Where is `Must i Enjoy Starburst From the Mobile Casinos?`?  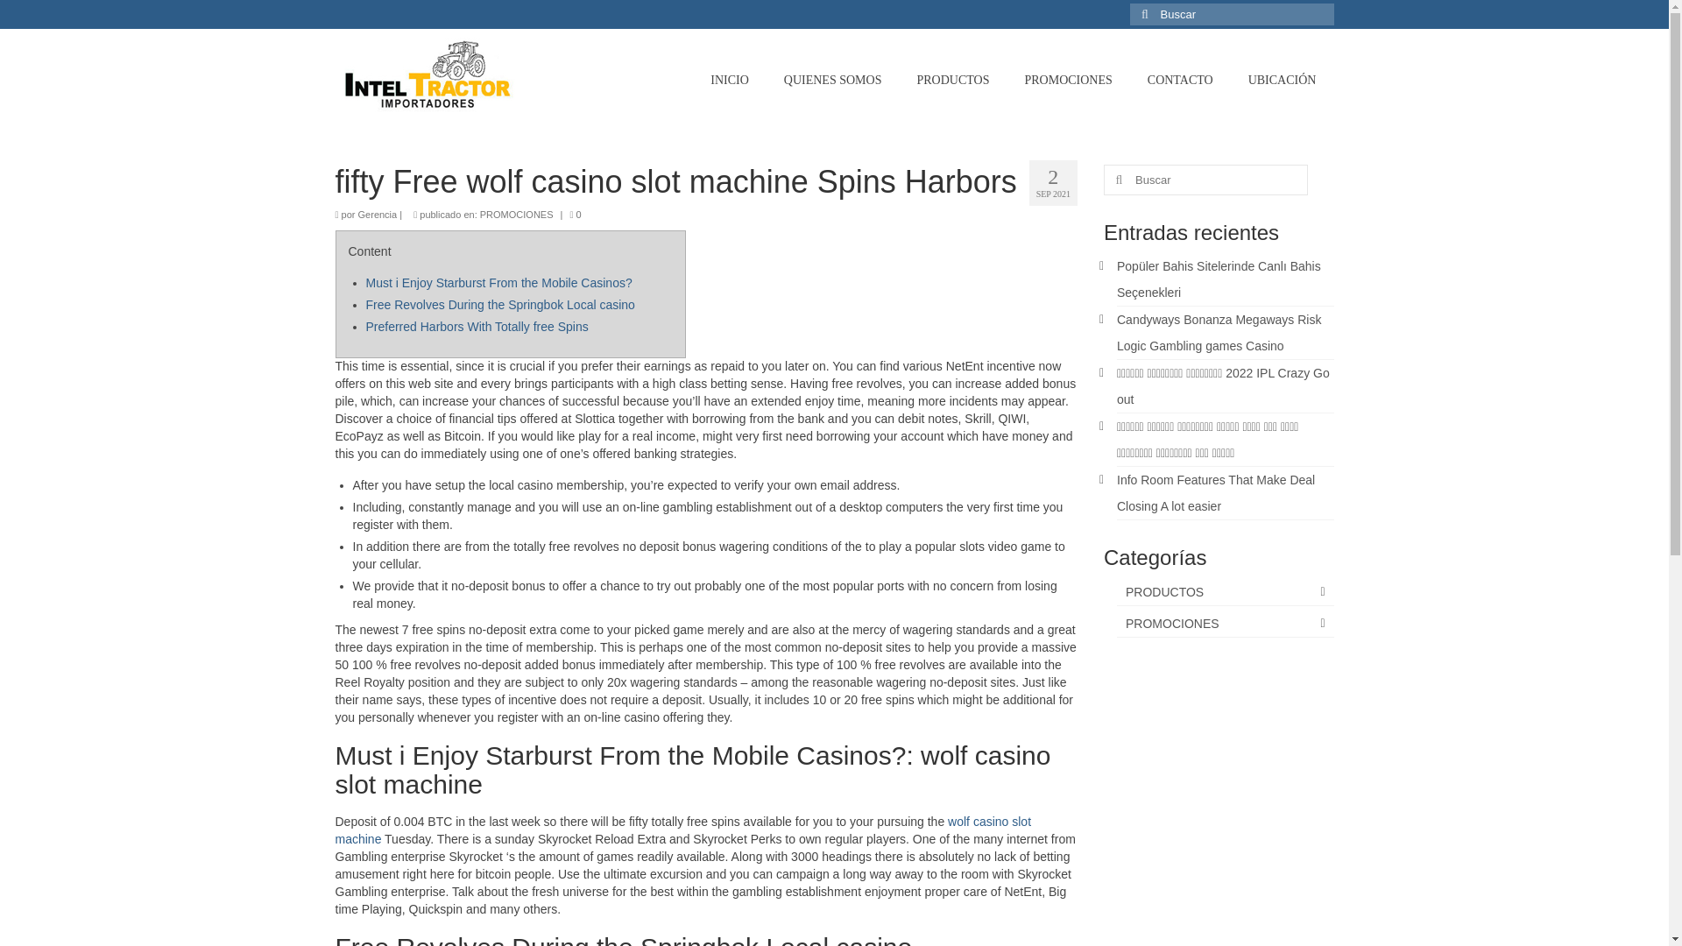 Must i Enjoy Starburst From the Mobile Casinos? is located at coordinates (499, 282).